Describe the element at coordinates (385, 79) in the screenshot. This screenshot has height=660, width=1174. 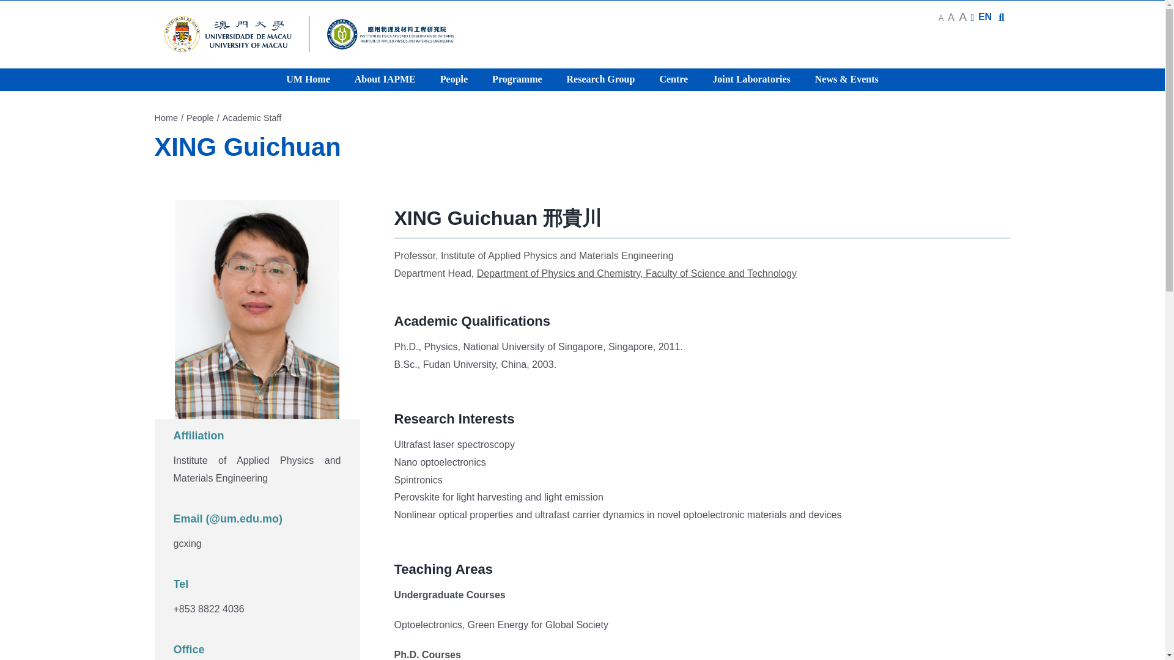
I see `About IAPME` at that location.